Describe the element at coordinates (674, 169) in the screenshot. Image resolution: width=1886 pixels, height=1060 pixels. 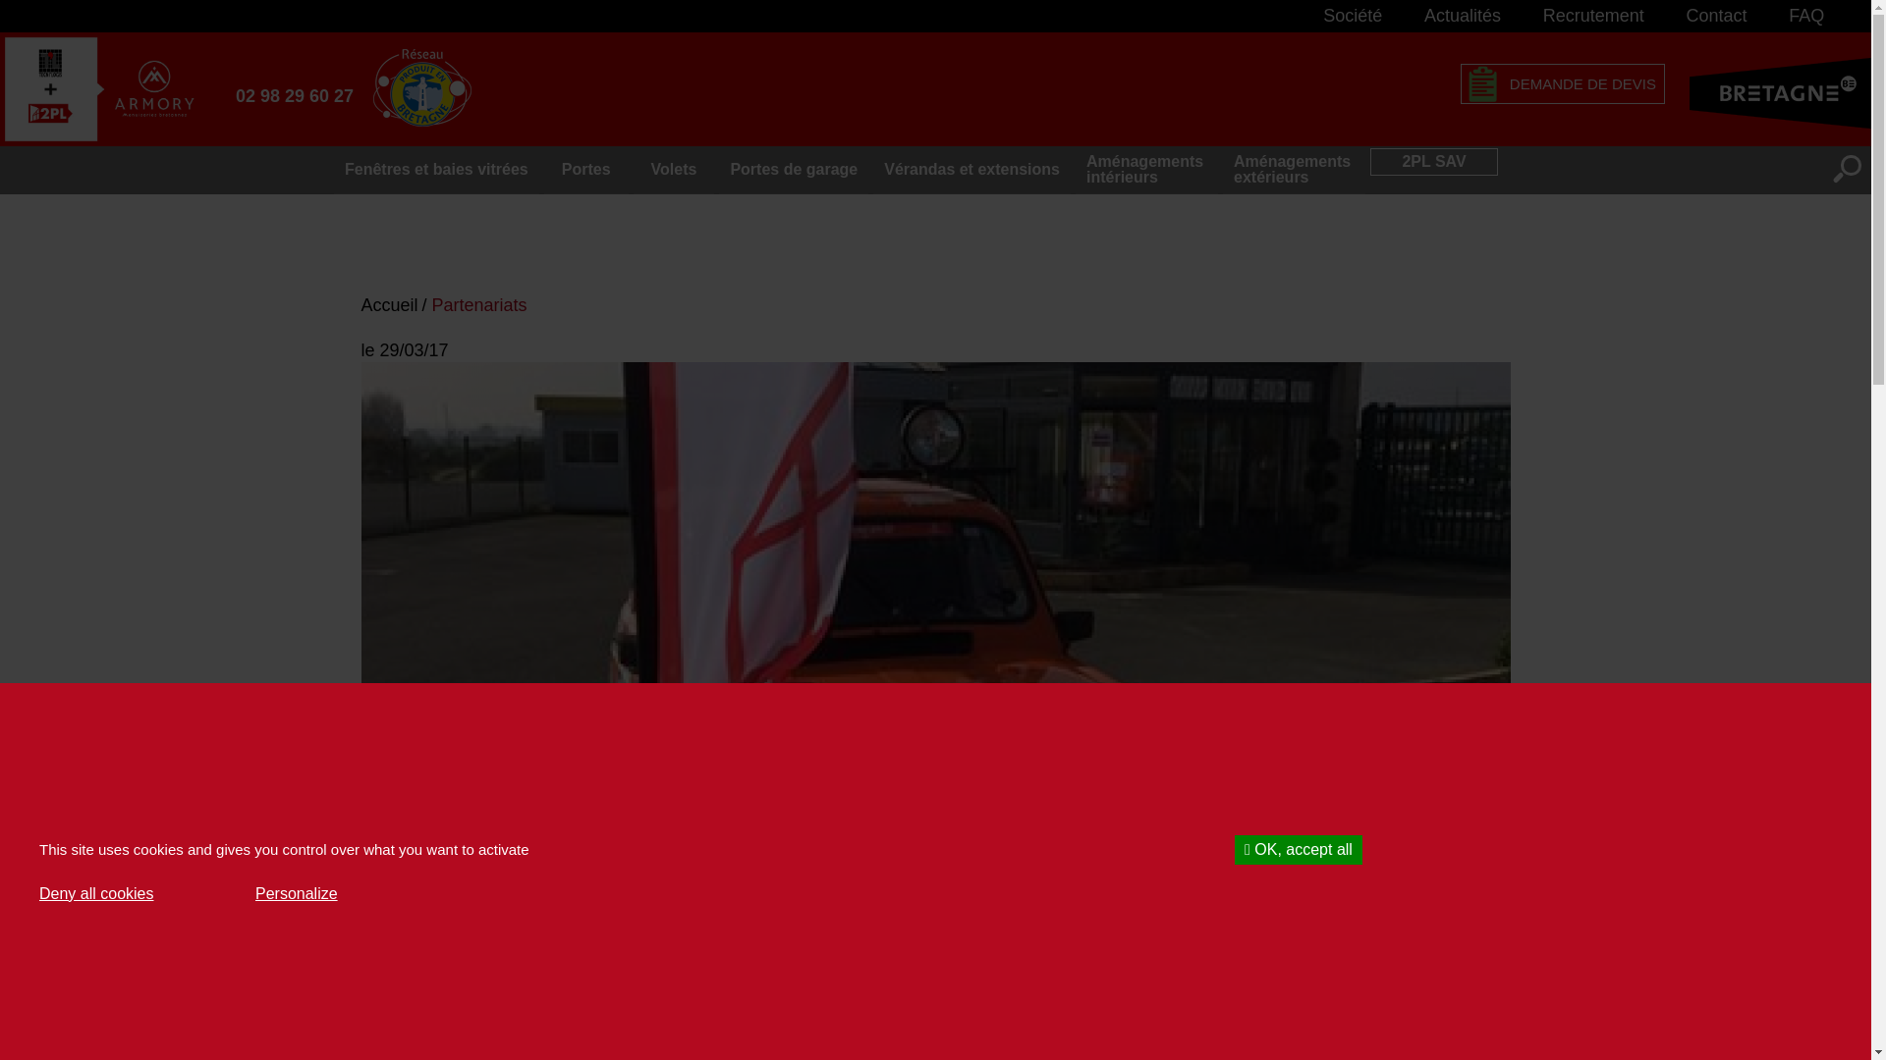
I see `Volets` at that location.